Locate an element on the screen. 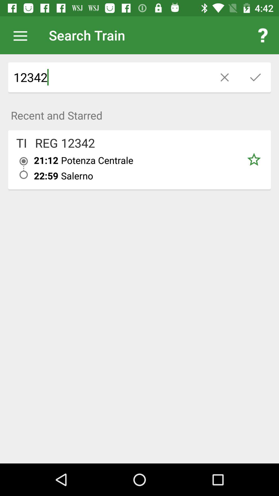 Image resolution: width=279 pixels, height=496 pixels. click on the tick button at the top right side of the page is located at coordinates (255, 77).